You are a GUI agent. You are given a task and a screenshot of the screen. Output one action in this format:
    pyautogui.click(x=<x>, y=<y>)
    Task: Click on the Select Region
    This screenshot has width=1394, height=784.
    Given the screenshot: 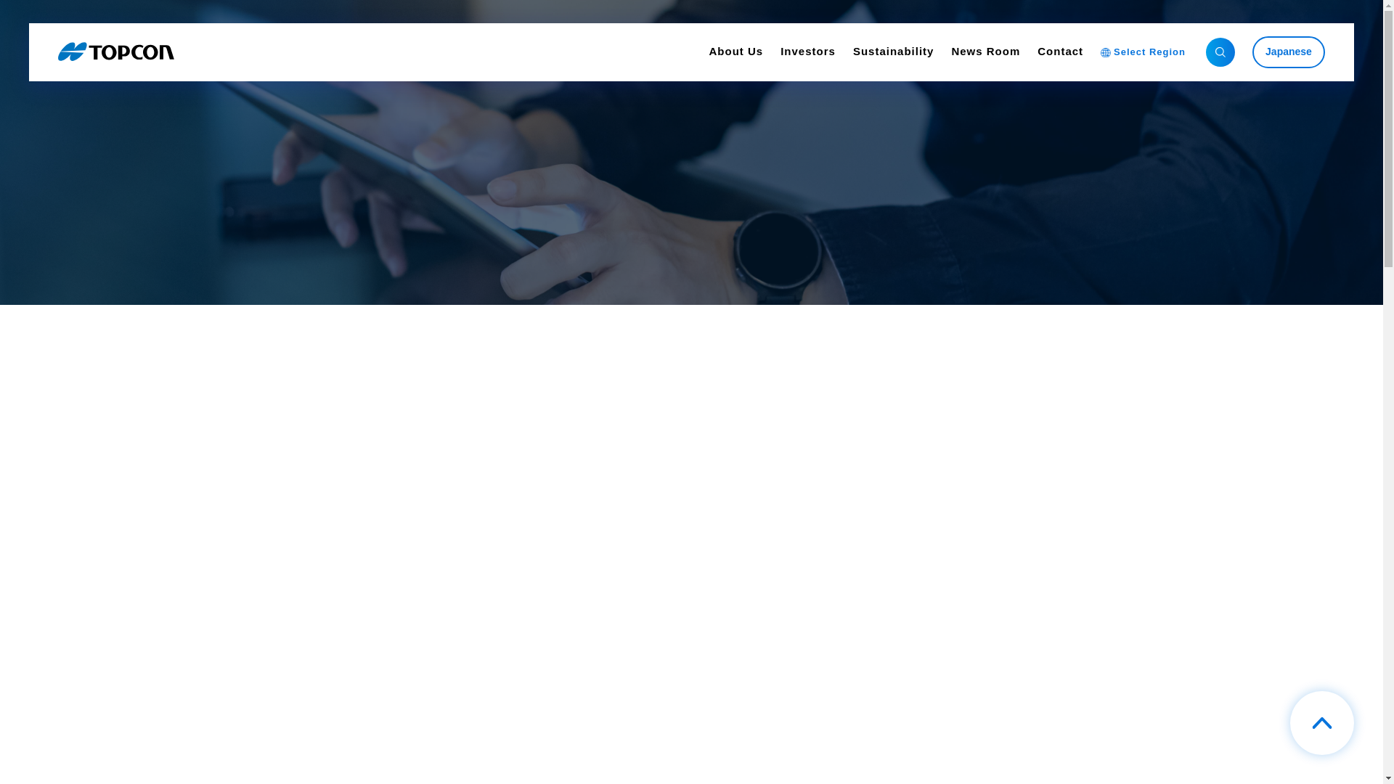 What is the action you would take?
    pyautogui.click(x=1143, y=52)
    